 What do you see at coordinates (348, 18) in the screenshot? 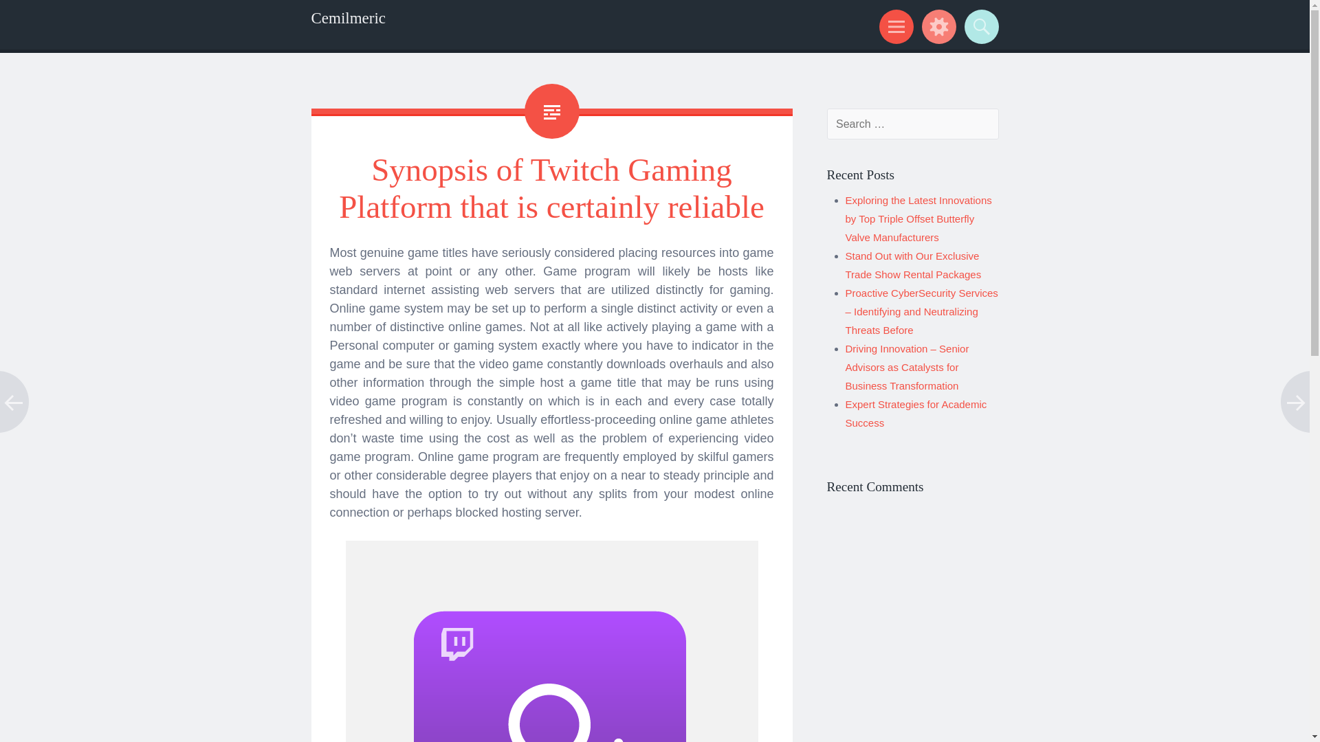
I see `Cemilmeric` at bounding box center [348, 18].